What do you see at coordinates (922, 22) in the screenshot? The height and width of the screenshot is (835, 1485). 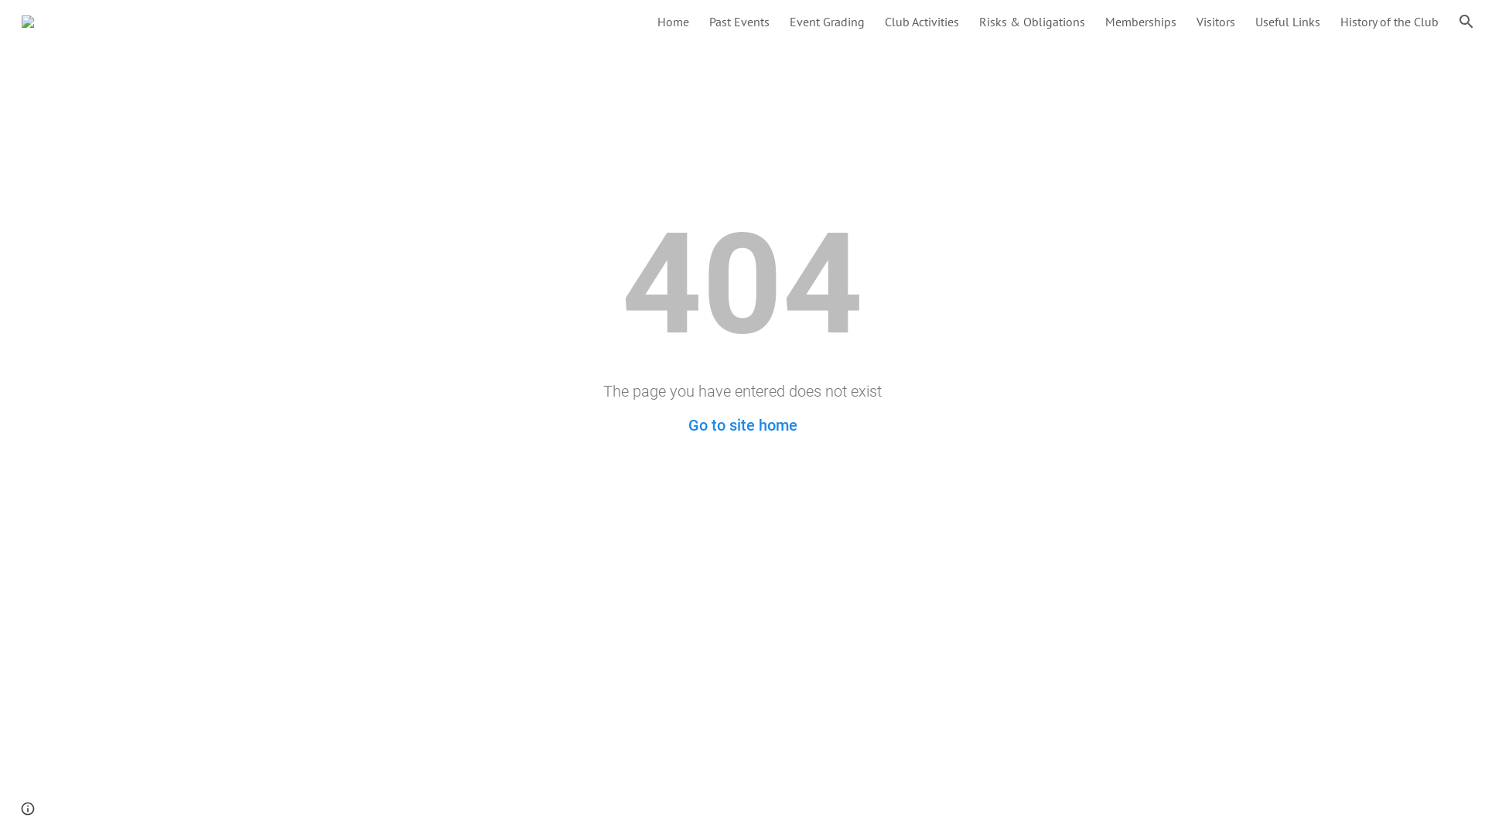 I see `Club Activities` at bounding box center [922, 22].